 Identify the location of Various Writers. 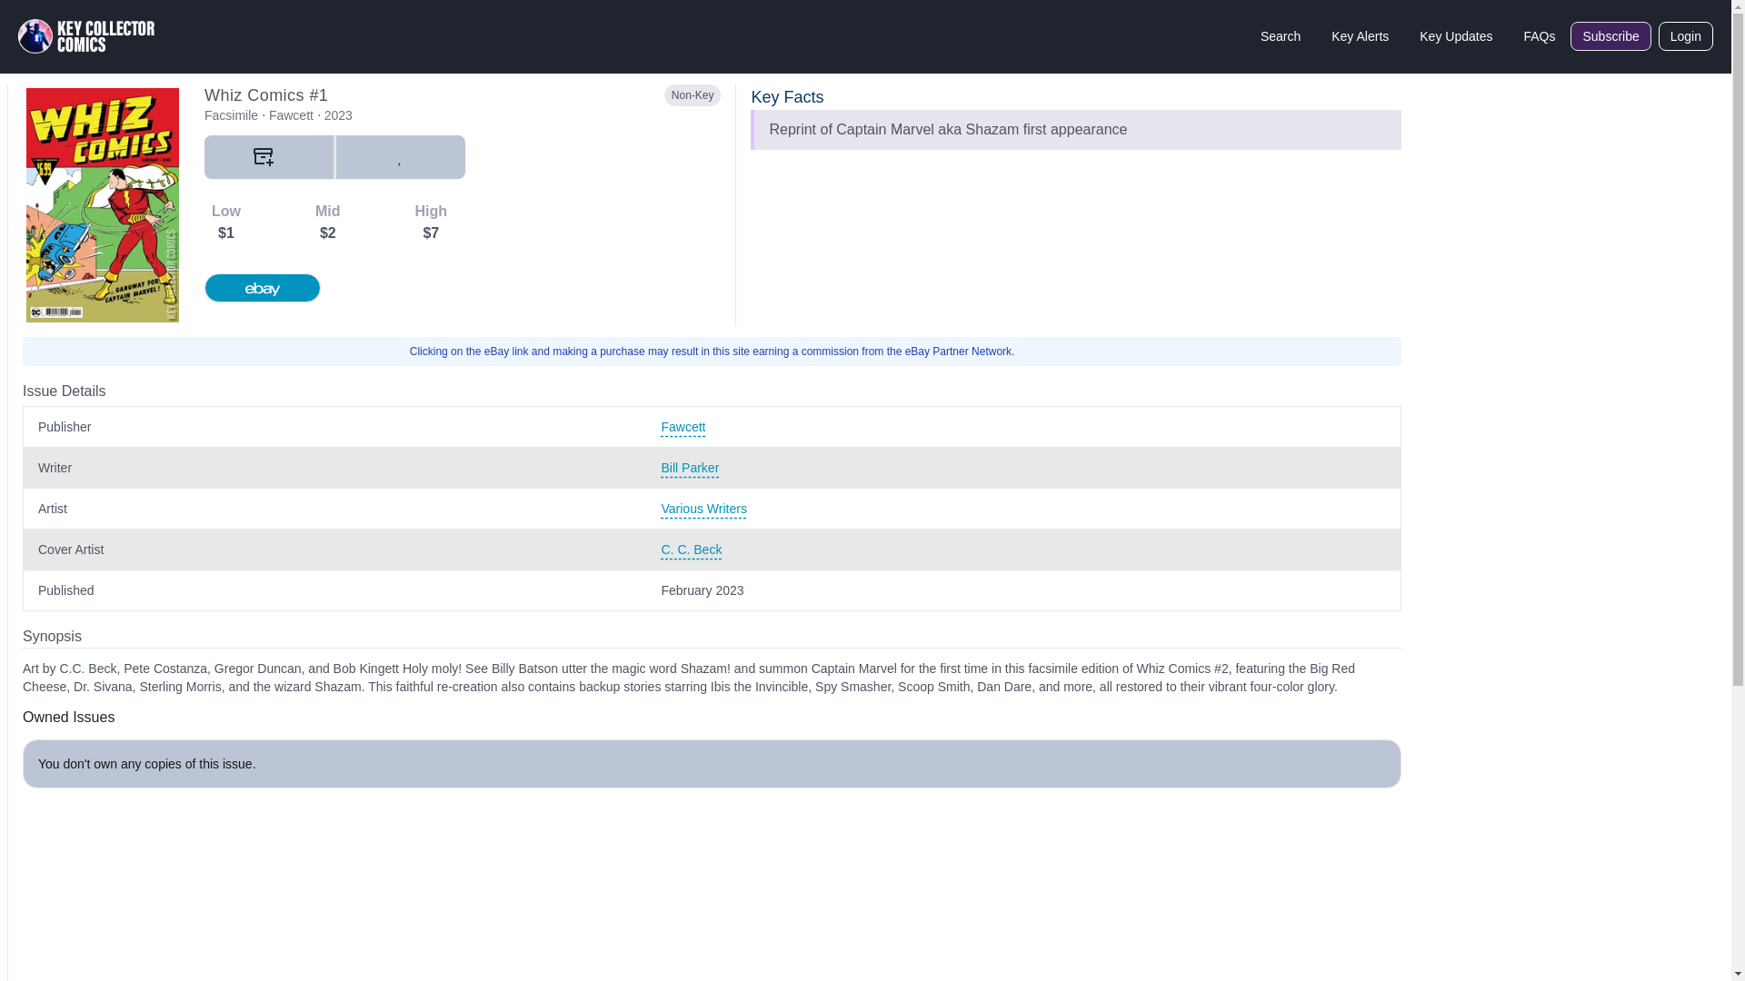
(1023, 509).